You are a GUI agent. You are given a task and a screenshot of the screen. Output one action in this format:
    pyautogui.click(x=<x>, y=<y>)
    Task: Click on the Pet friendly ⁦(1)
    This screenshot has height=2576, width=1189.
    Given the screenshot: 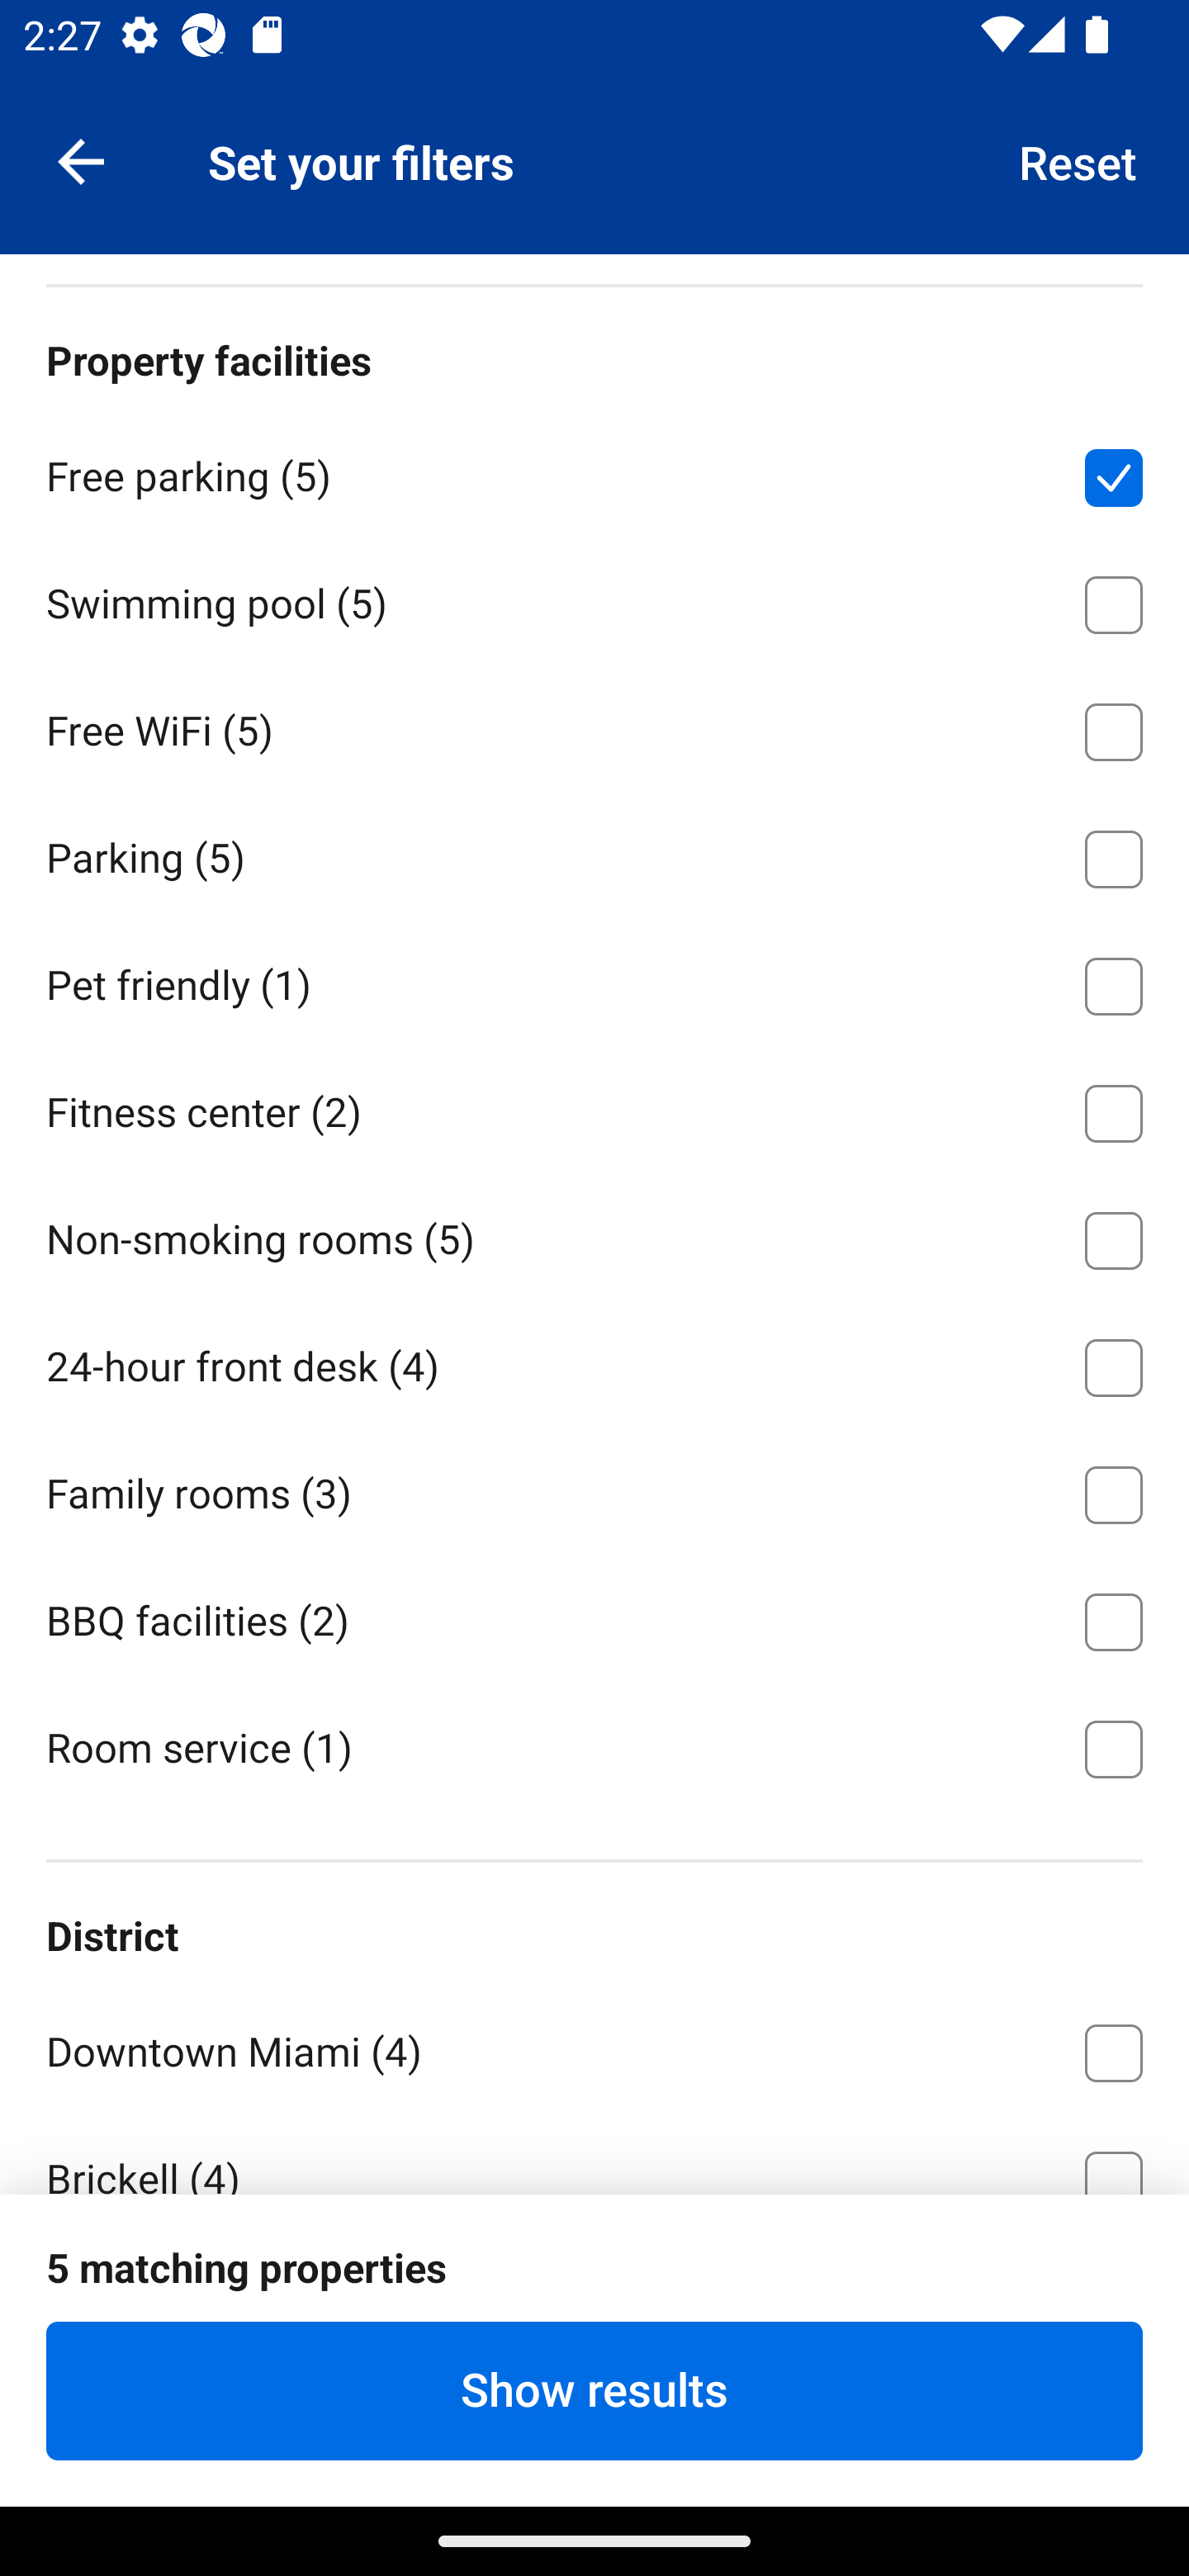 What is the action you would take?
    pyautogui.click(x=594, y=979)
    